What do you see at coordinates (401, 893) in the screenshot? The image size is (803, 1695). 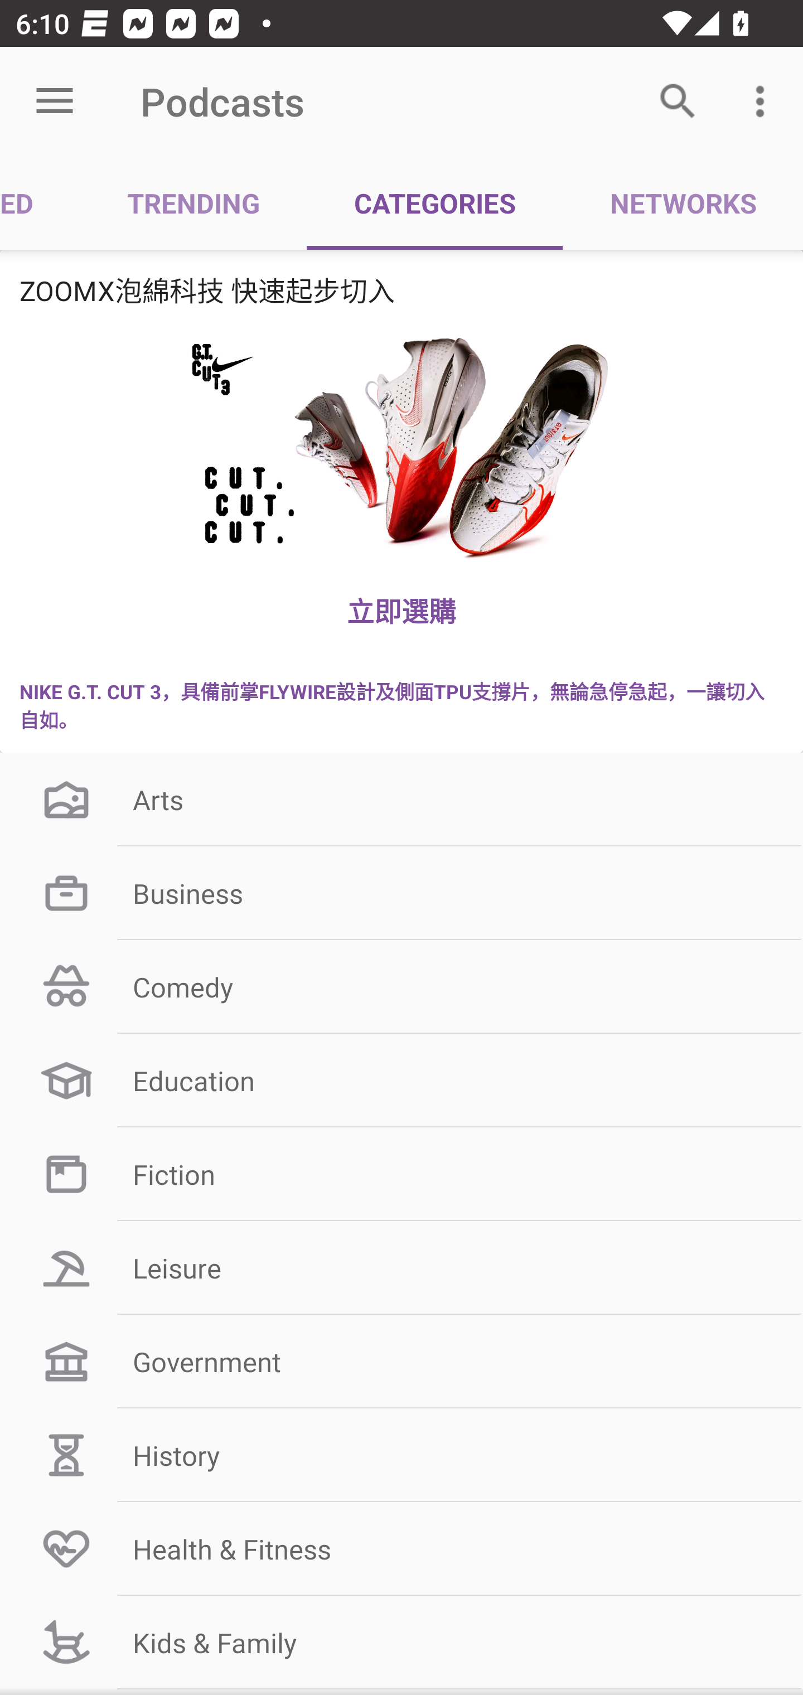 I see `Business` at bounding box center [401, 893].